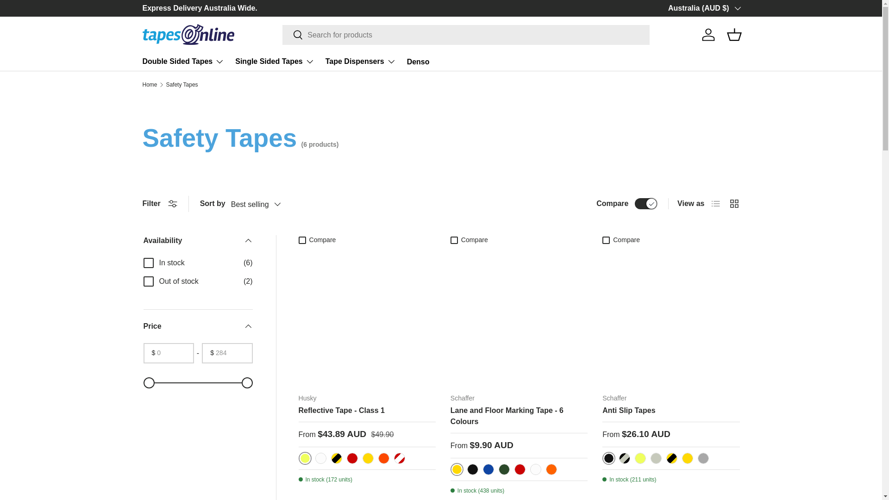 The image size is (889, 500). Describe the element at coordinates (198, 383) in the screenshot. I see `0` at that location.